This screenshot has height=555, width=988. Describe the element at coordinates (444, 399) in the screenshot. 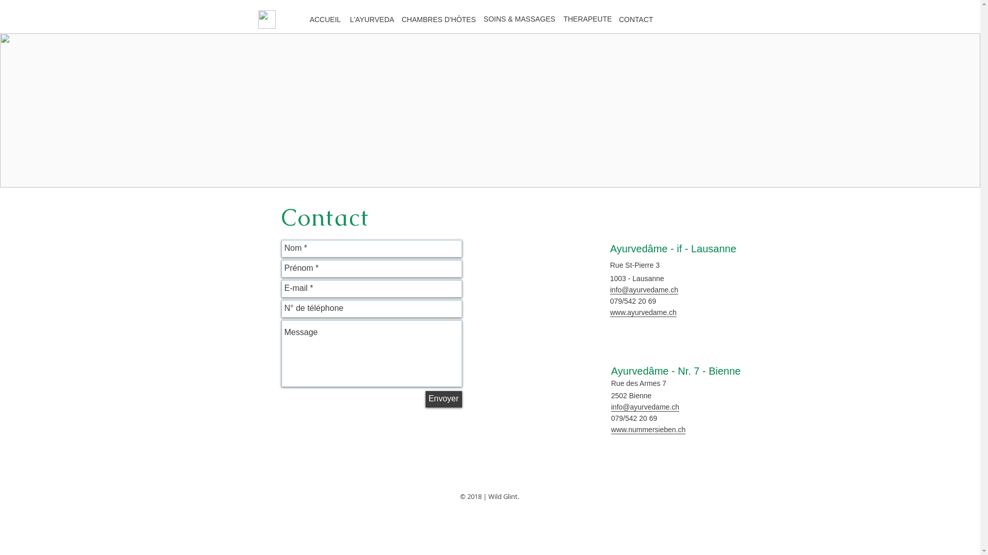

I see `Envoyer` at that location.